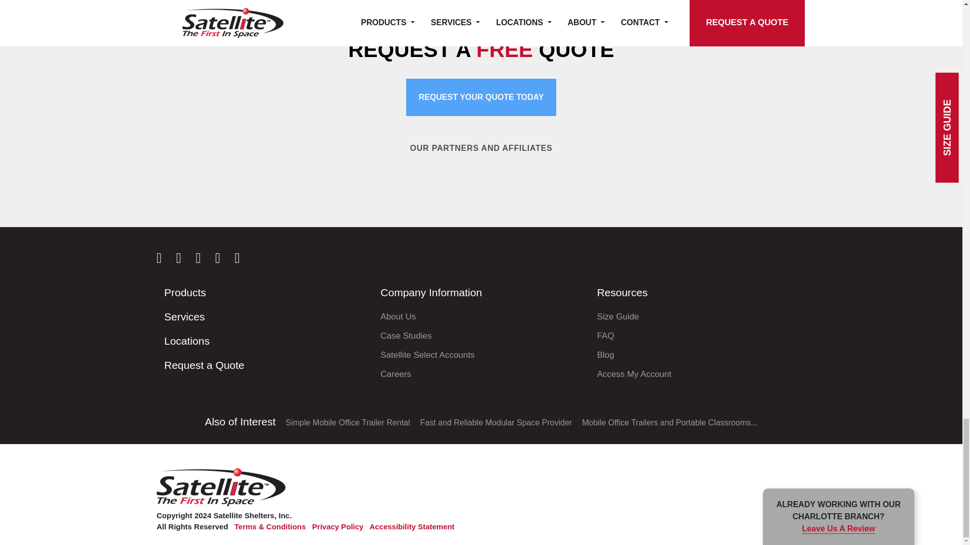 The width and height of the screenshot is (970, 545). I want to click on Find us on Facebook, so click(165, 259).